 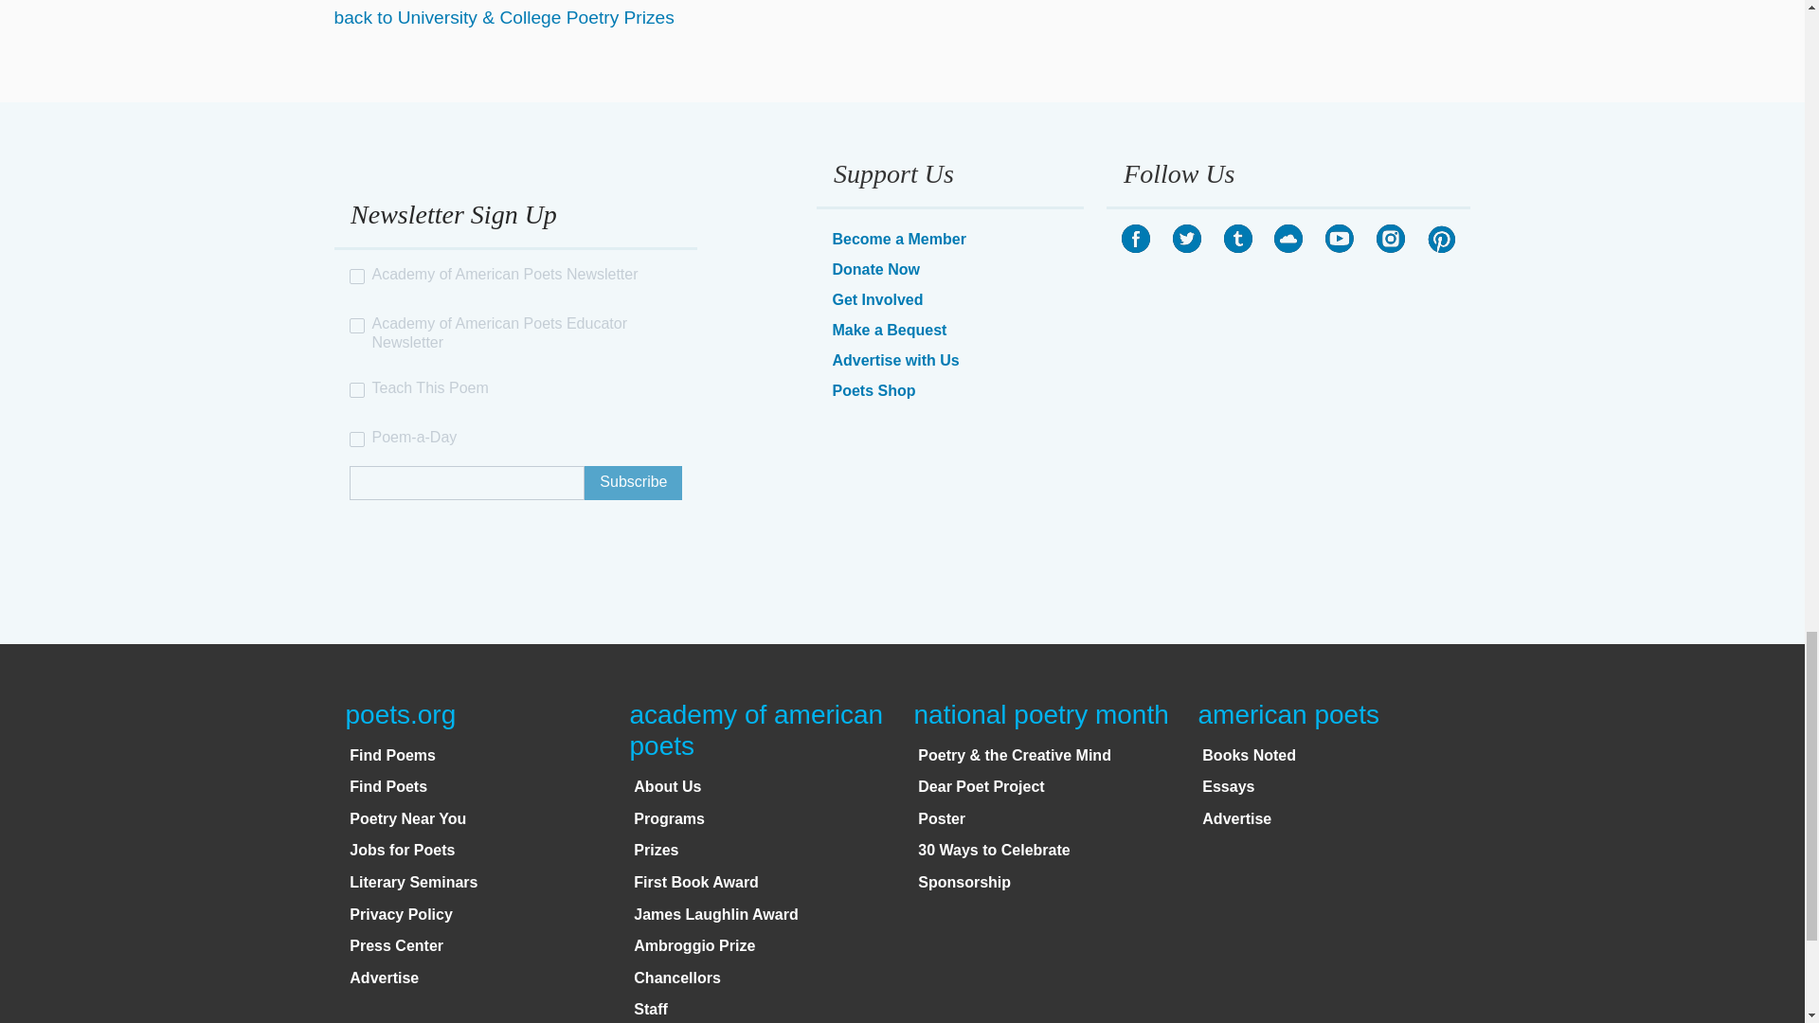 What do you see at coordinates (876, 299) in the screenshot?
I see `Get Involved` at bounding box center [876, 299].